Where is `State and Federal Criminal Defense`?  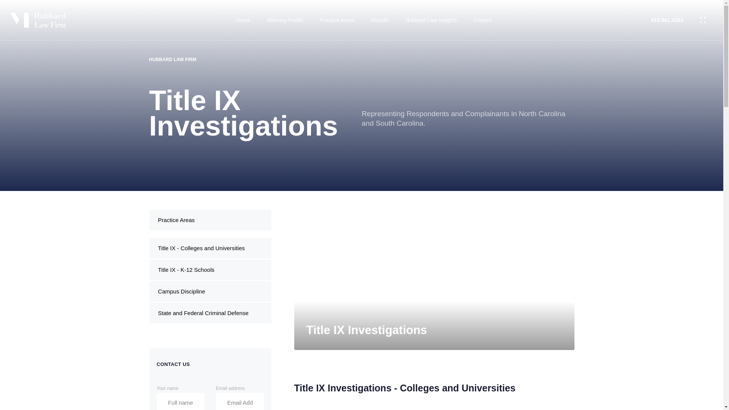
State and Federal Criminal Defense is located at coordinates (210, 313).